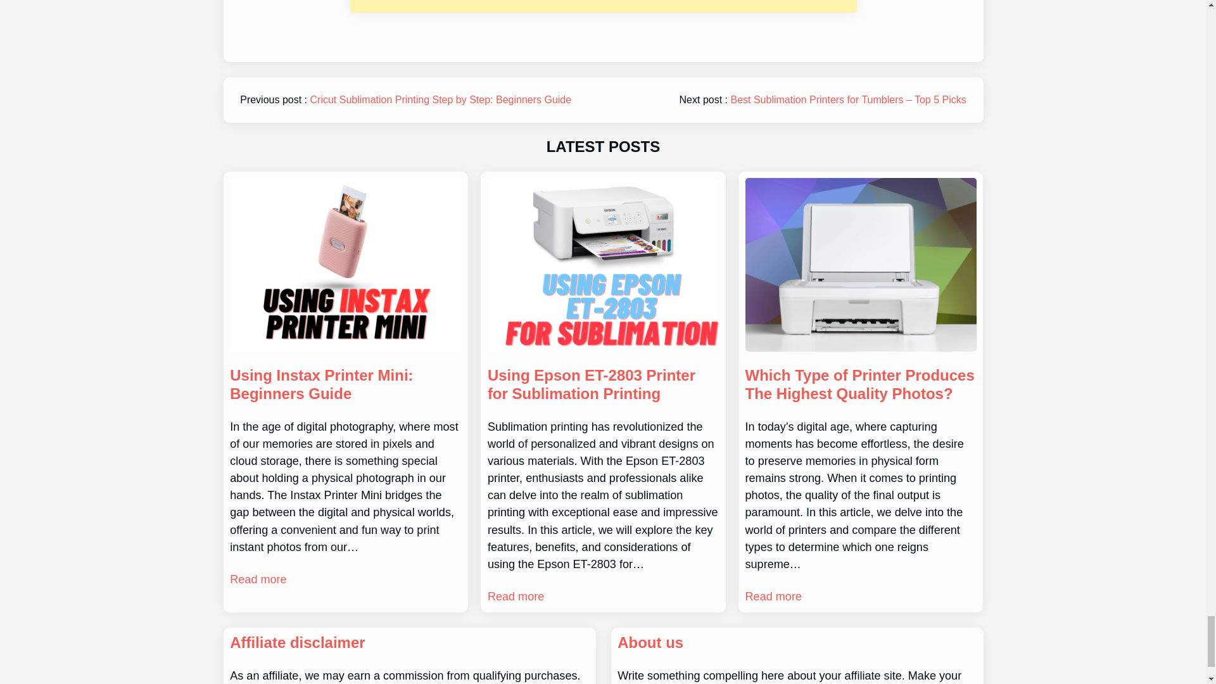  I want to click on Read more, so click(773, 597).